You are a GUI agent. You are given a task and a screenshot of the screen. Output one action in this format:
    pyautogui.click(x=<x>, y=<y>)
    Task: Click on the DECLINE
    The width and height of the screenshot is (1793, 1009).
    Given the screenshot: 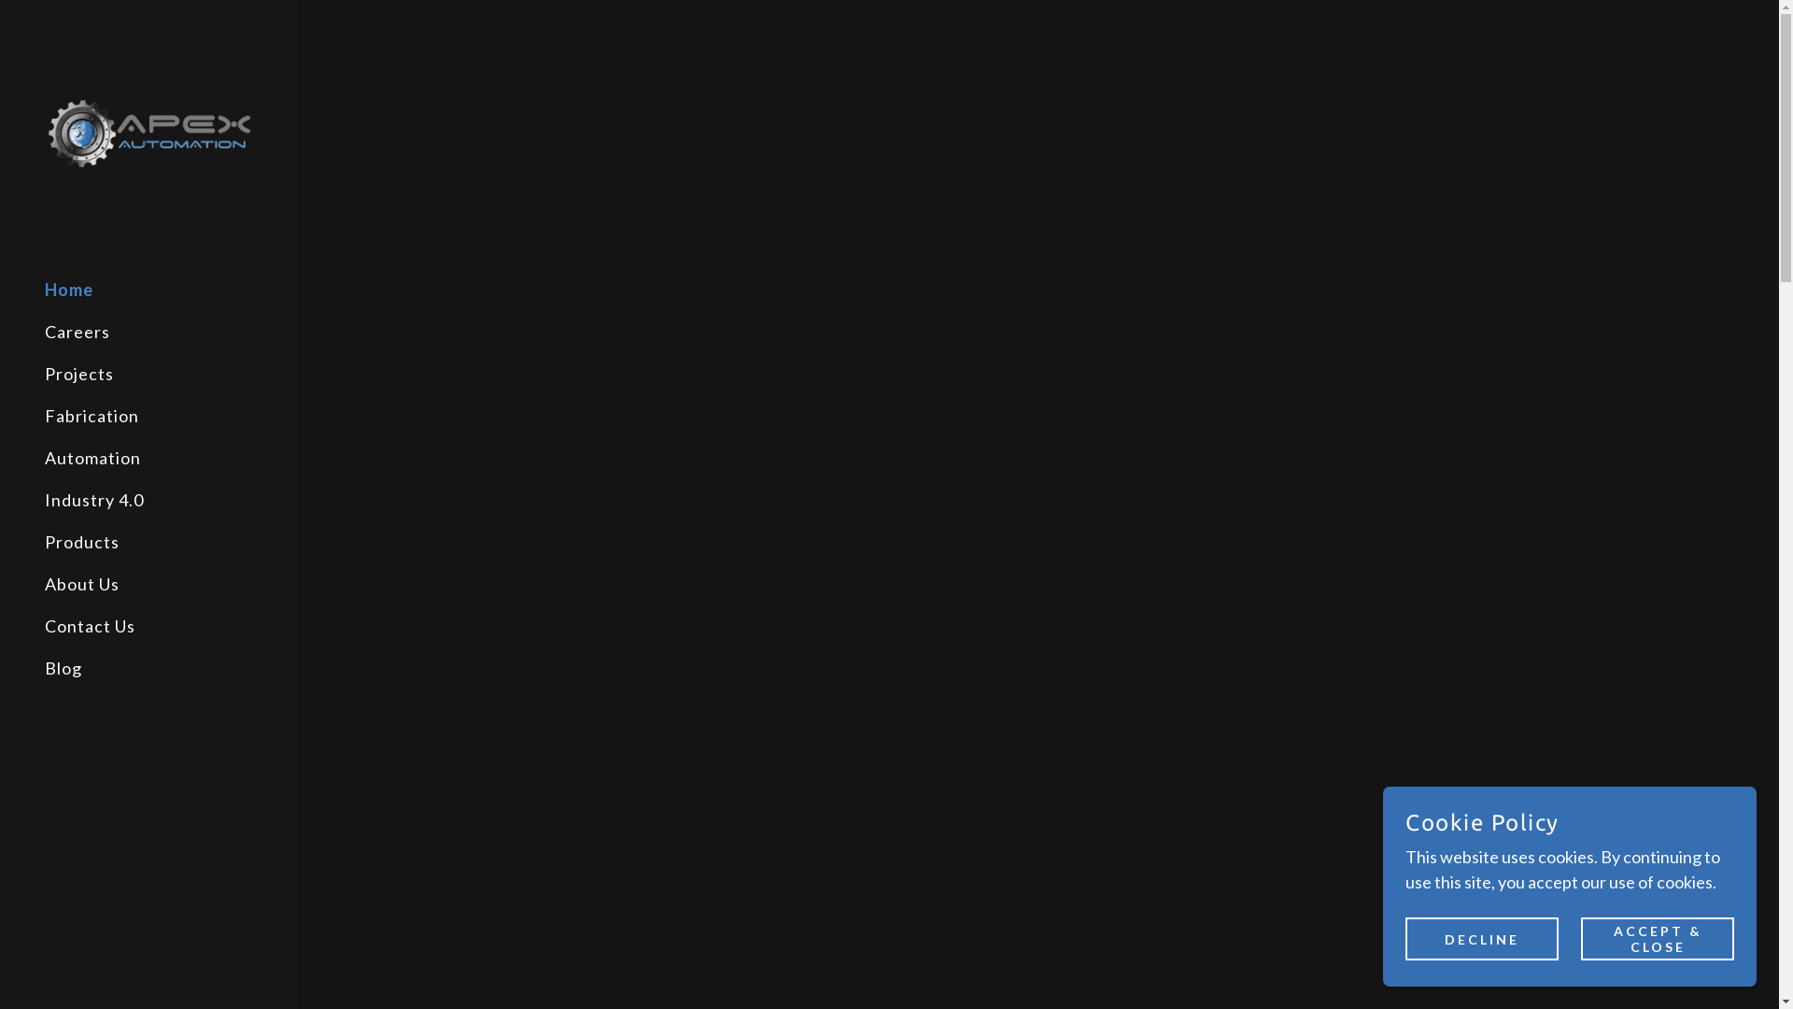 What is the action you would take?
    pyautogui.click(x=1482, y=939)
    